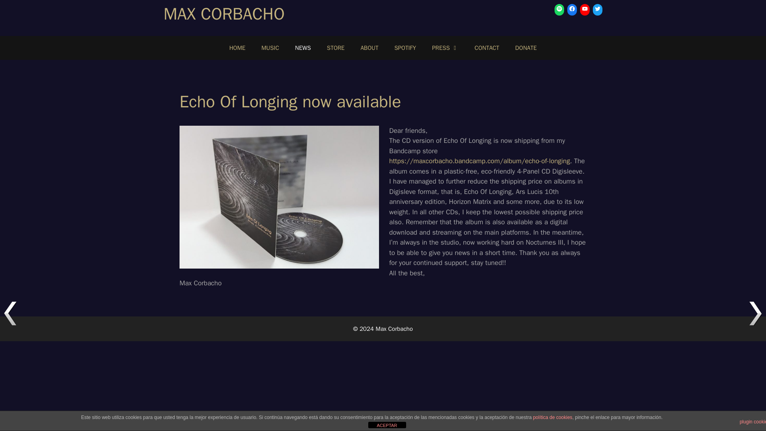  Describe the element at coordinates (405, 48) in the screenshot. I see `SPOTIFY` at that location.